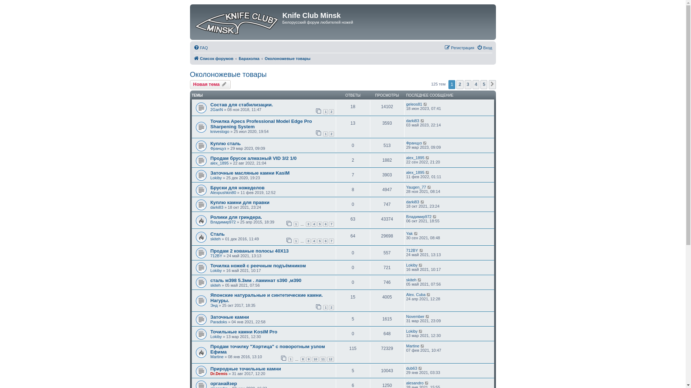  What do you see at coordinates (216, 270) in the screenshot?
I see `Lokiby` at bounding box center [216, 270].